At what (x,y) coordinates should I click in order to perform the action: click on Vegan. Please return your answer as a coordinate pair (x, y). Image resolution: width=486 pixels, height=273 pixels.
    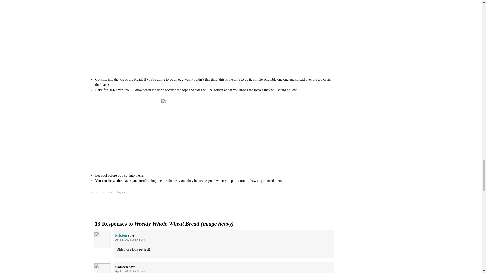
    Looking at the image, I should click on (121, 192).